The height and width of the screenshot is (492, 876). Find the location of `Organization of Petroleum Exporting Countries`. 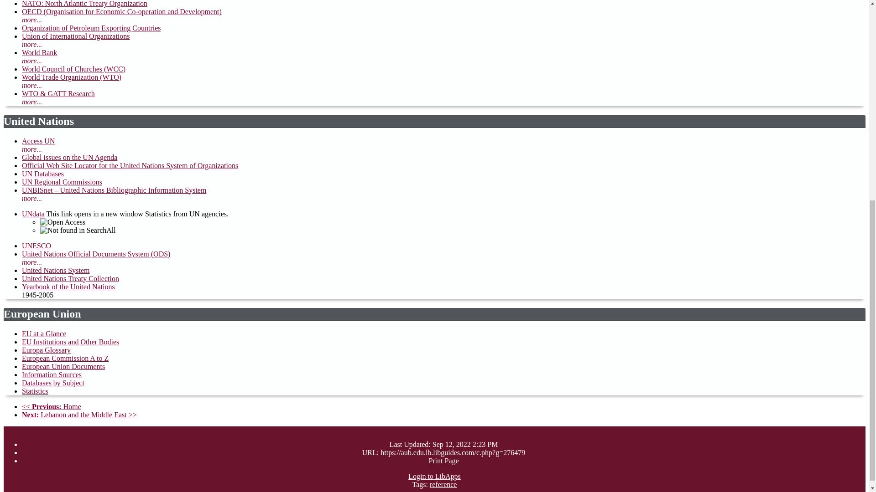

Organization of Petroleum Exporting Countries is located at coordinates (91, 28).